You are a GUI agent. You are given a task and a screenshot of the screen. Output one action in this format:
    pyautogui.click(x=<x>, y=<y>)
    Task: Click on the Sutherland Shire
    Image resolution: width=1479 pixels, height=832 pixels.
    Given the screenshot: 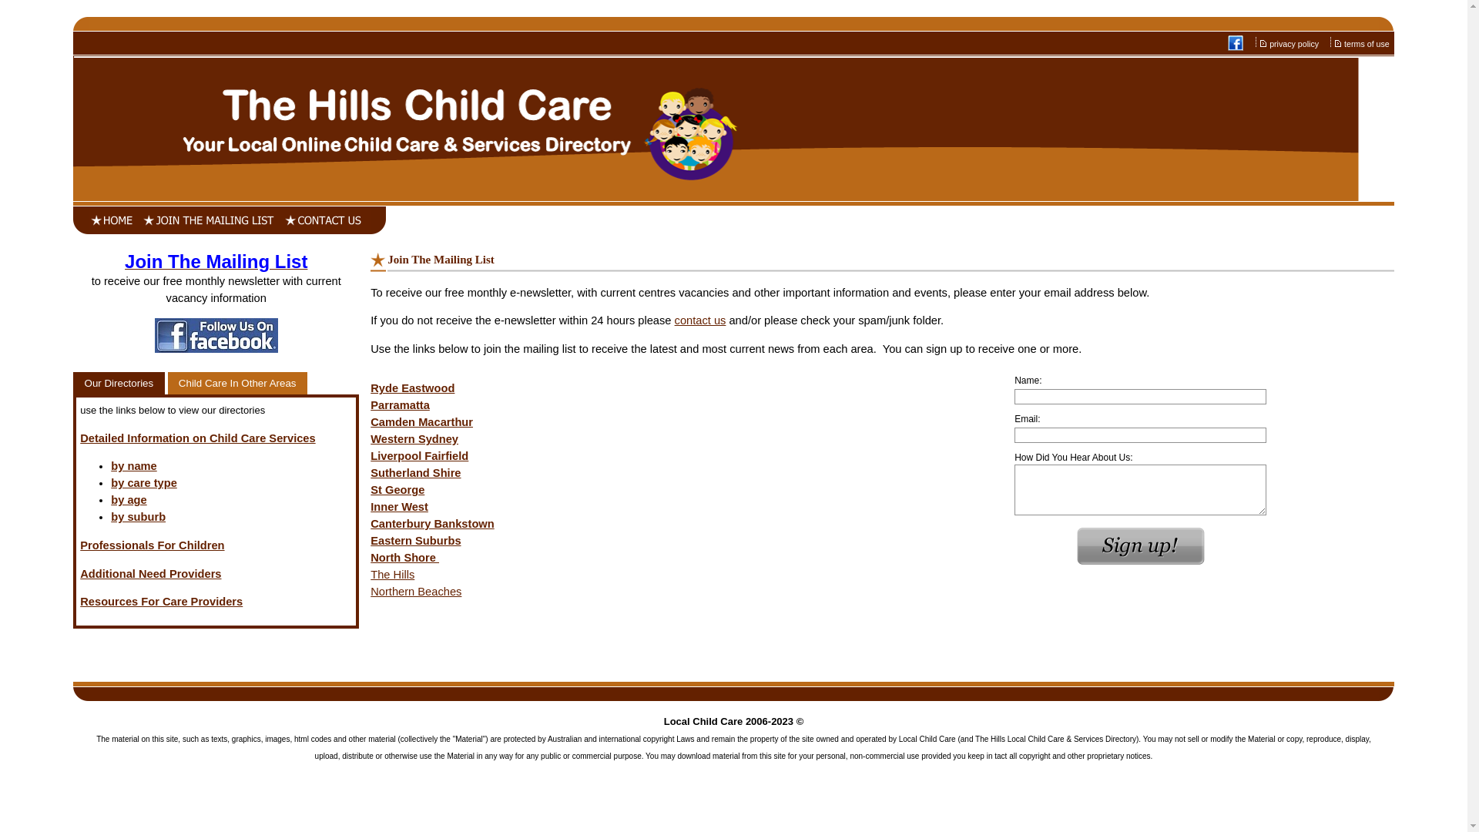 What is the action you would take?
    pyautogui.click(x=416, y=473)
    